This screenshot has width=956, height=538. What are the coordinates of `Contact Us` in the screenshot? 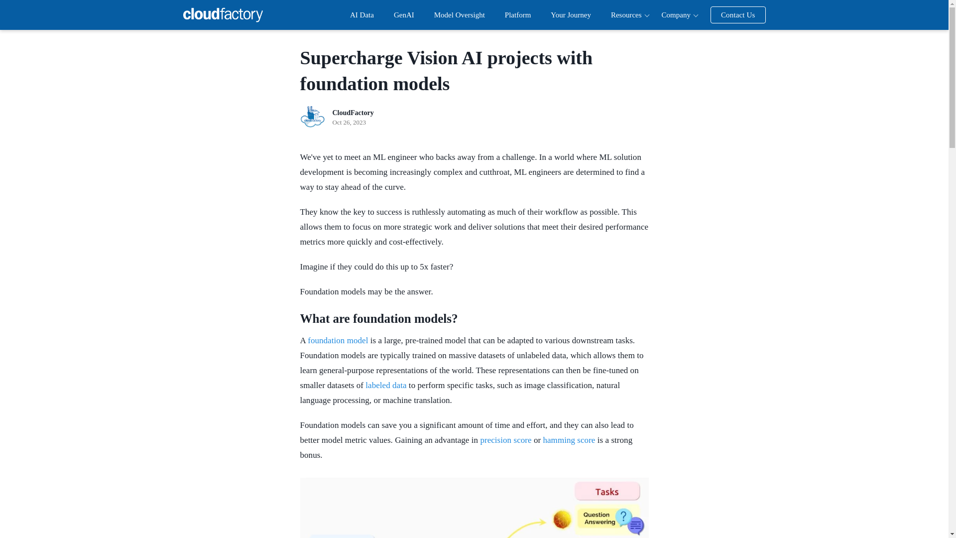 It's located at (738, 15).